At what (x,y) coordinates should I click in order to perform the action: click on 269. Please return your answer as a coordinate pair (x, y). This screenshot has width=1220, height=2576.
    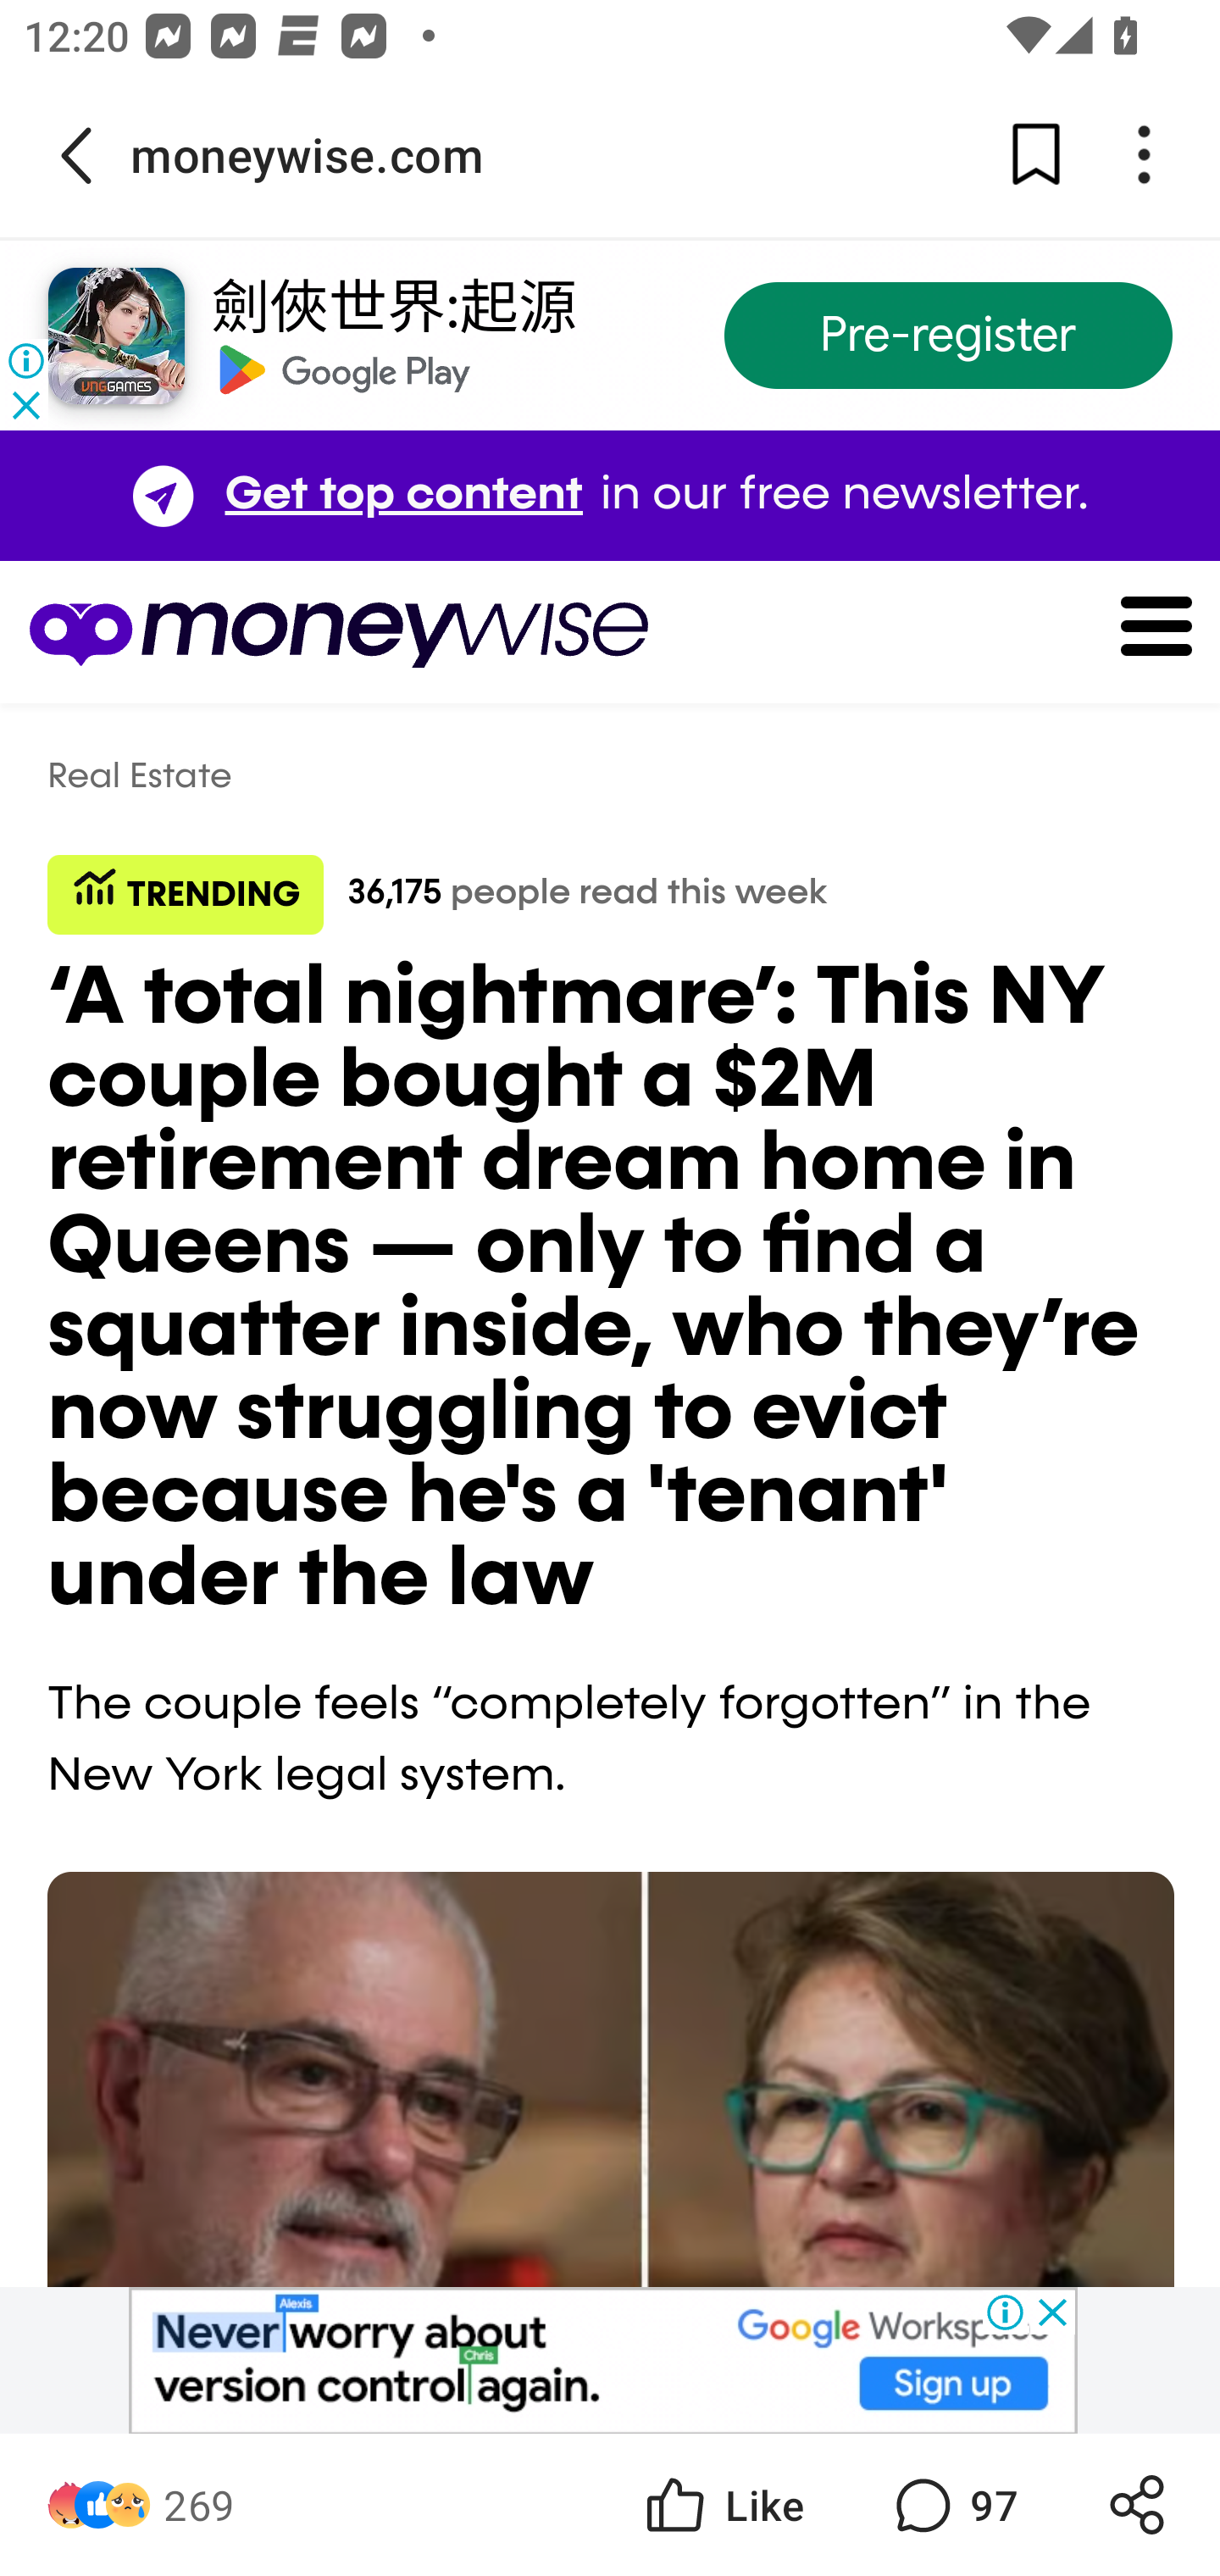
    Looking at the image, I should click on (198, 2505).